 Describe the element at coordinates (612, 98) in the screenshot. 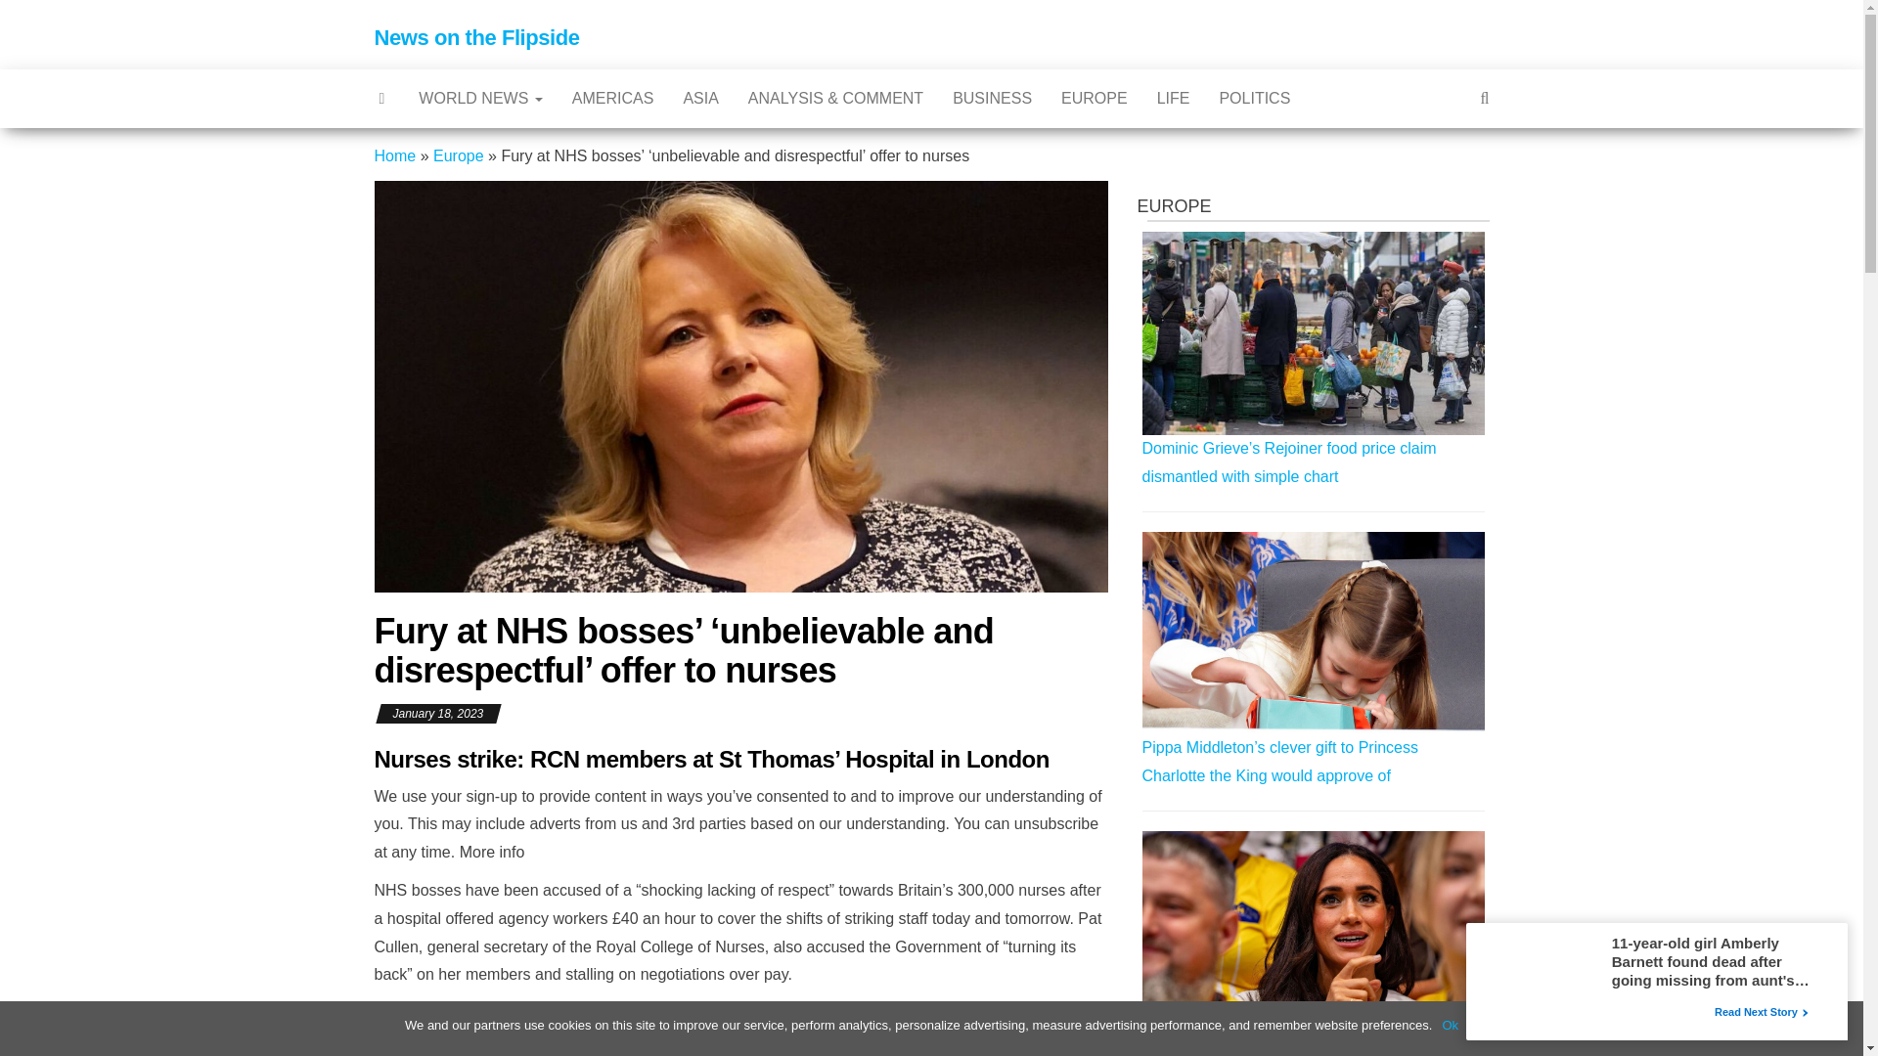

I see `Americas` at that location.